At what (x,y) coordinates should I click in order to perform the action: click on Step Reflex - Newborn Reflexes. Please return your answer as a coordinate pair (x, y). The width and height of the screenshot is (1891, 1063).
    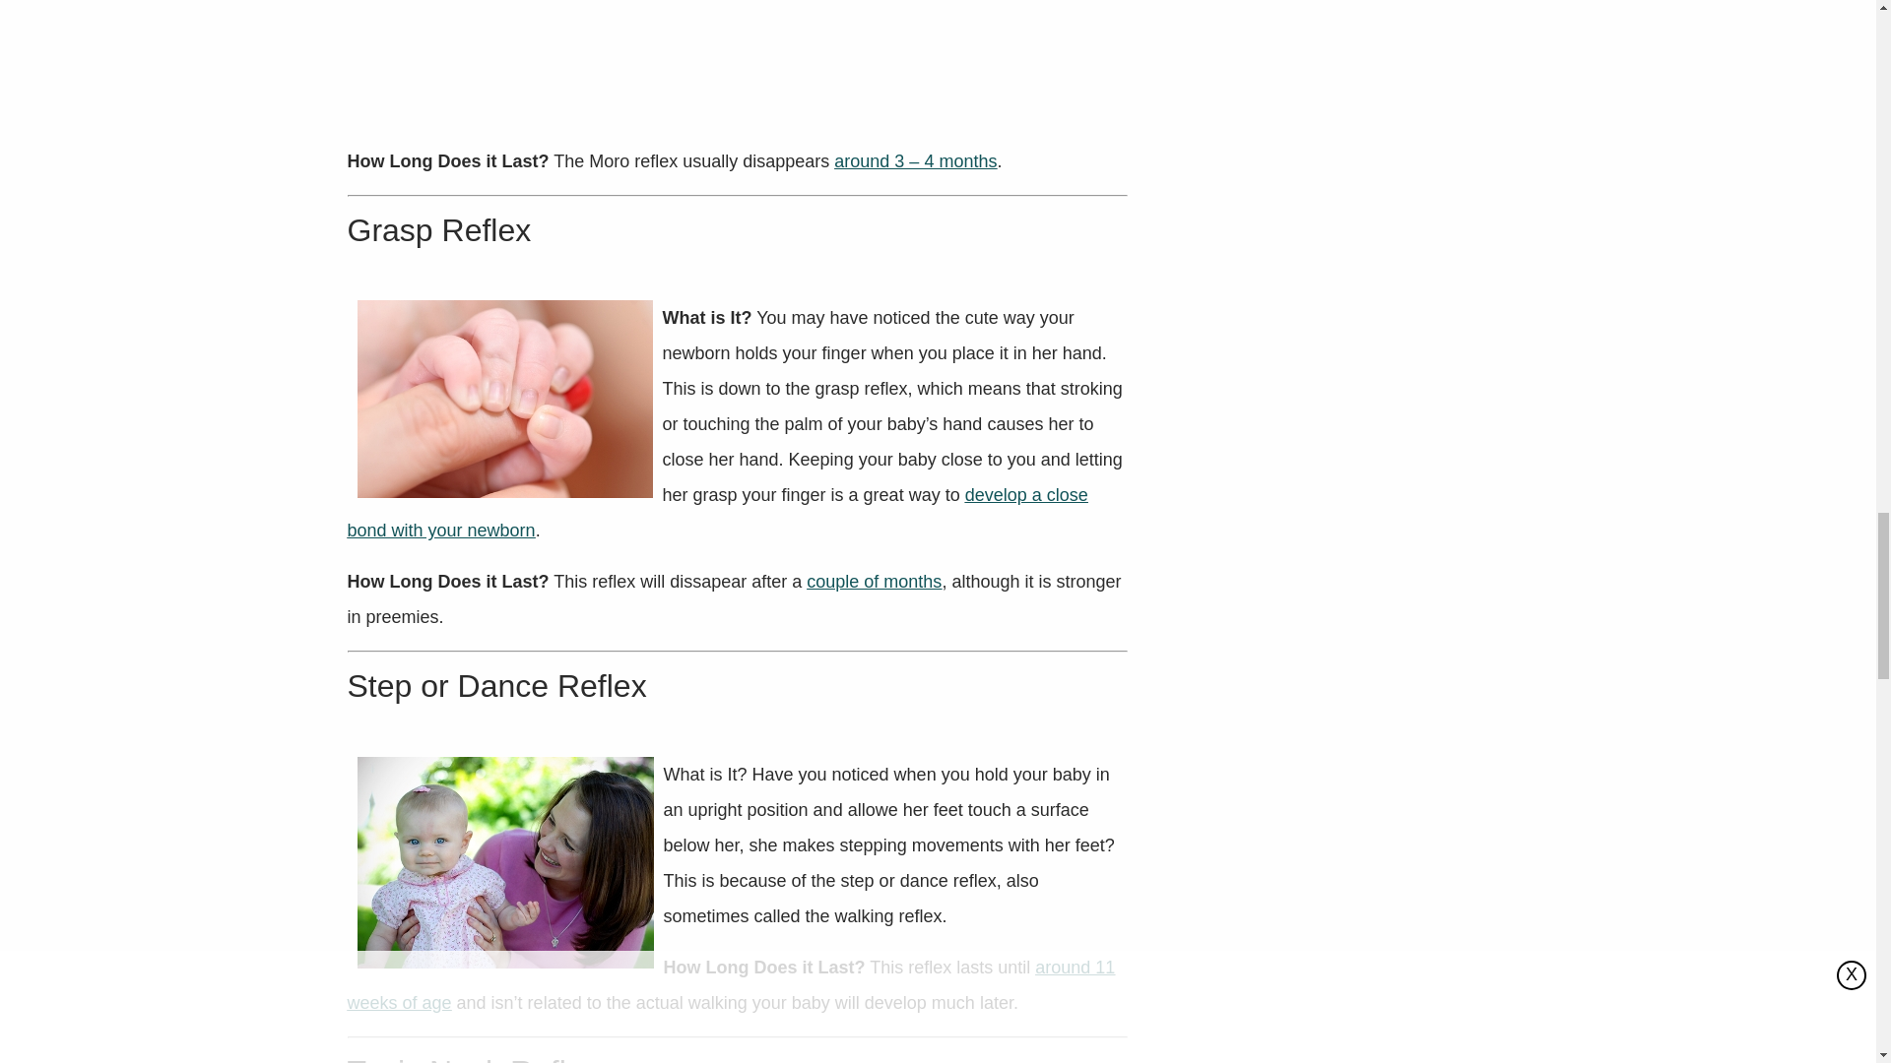
    Looking at the image, I should click on (504, 862).